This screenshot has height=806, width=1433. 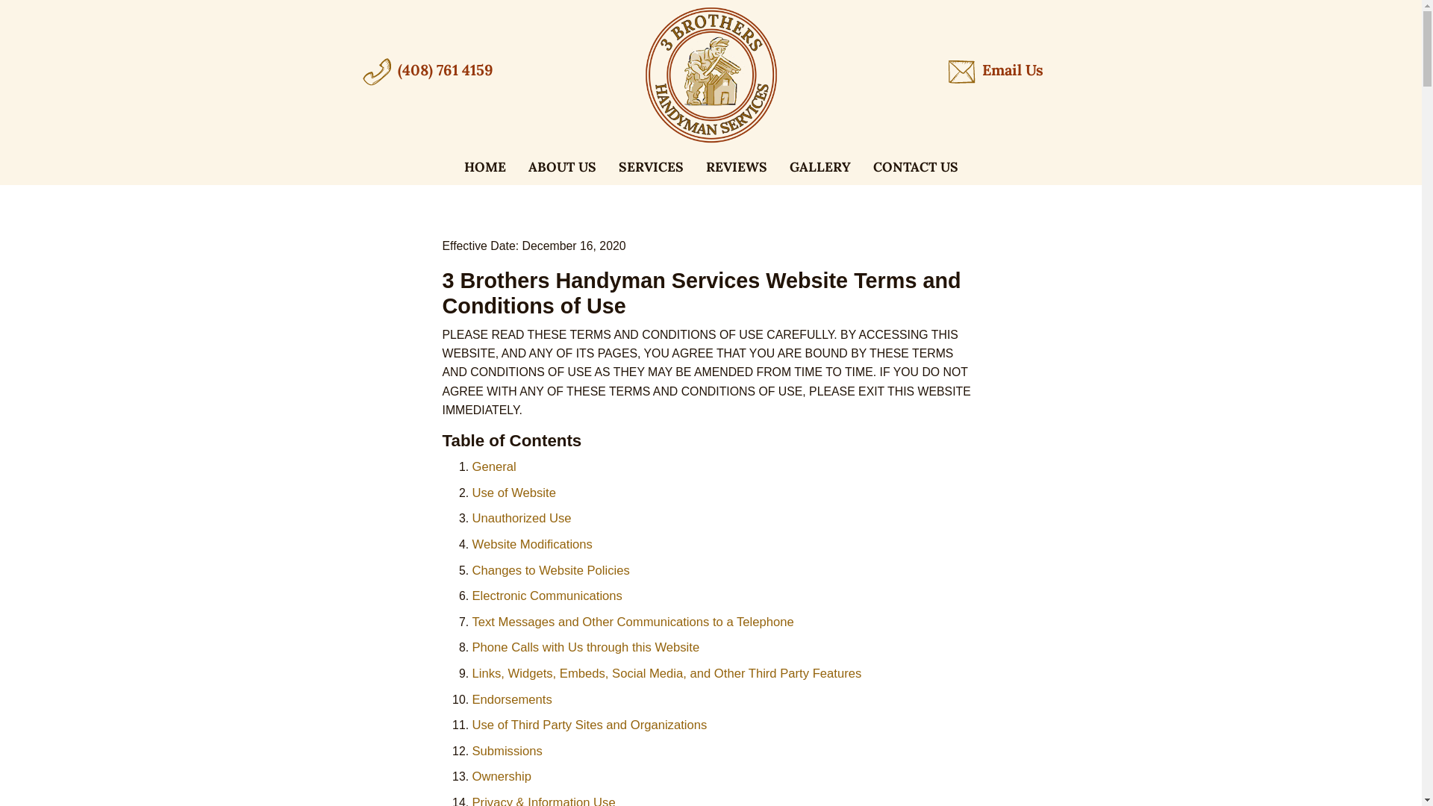 What do you see at coordinates (513, 496) in the screenshot?
I see `Use of Website` at bounding box center [513, 496].